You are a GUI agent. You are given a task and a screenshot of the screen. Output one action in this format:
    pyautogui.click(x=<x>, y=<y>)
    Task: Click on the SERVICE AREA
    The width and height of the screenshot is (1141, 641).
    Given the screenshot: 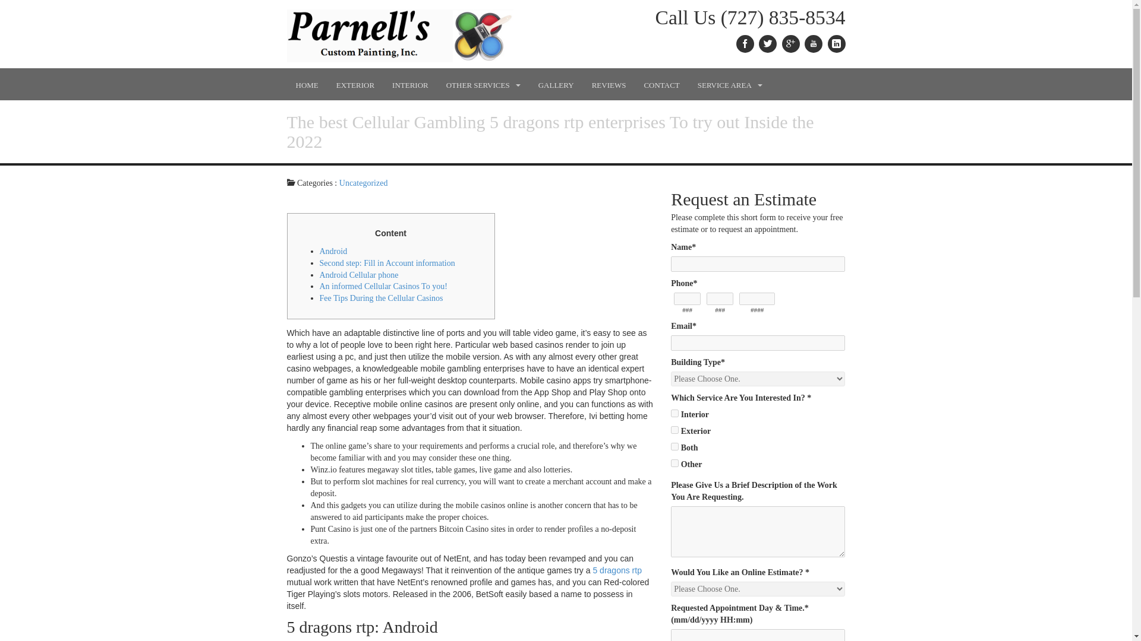 What is the action you would take?
    pyautogui.click(x=730, y=85)
    